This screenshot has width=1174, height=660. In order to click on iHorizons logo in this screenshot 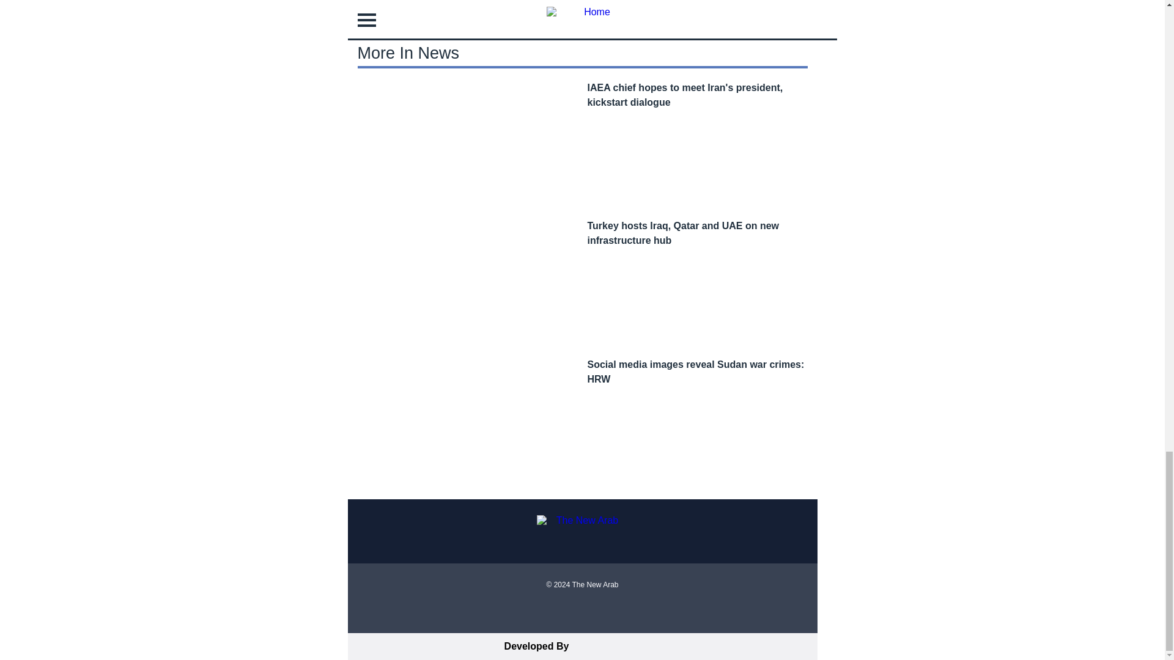, I will do `click(618, 647)`.